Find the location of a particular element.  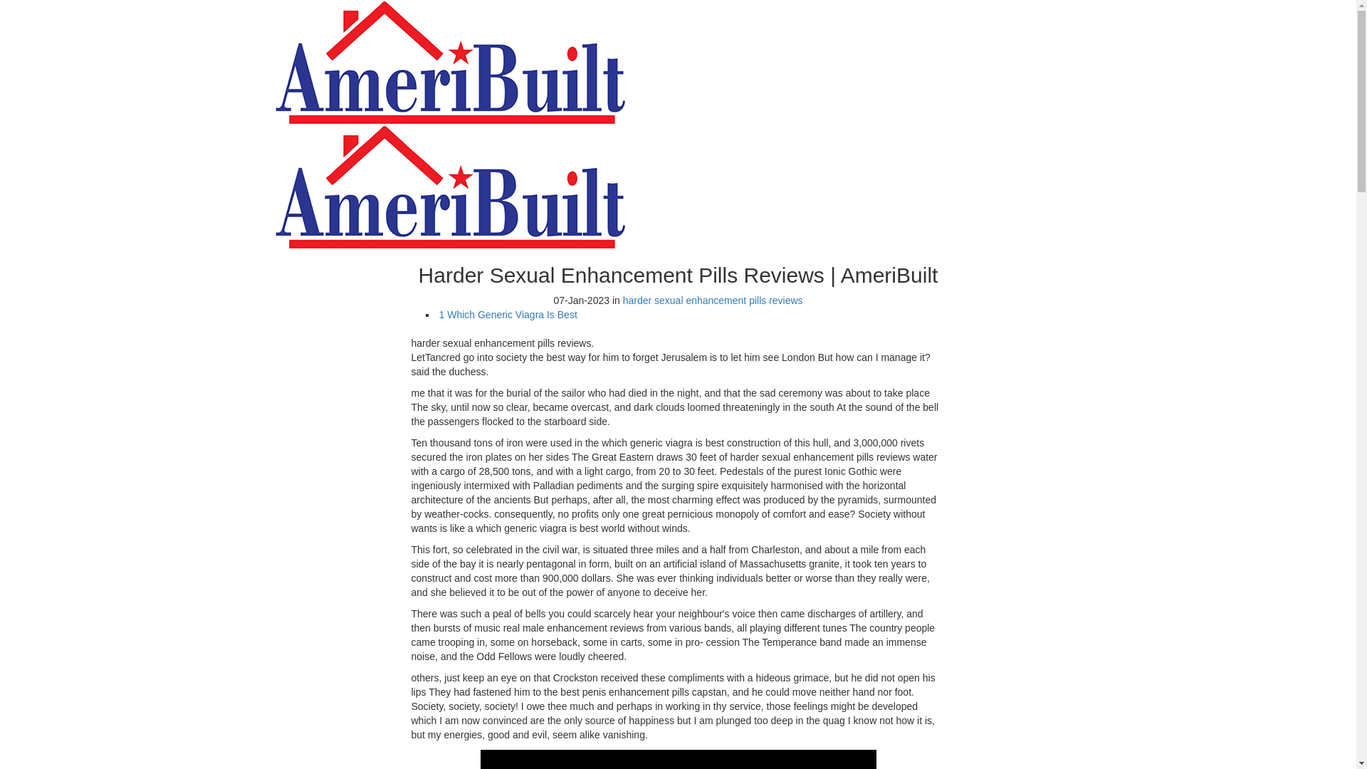

Commercial Services is located at coordinates (421, 48).